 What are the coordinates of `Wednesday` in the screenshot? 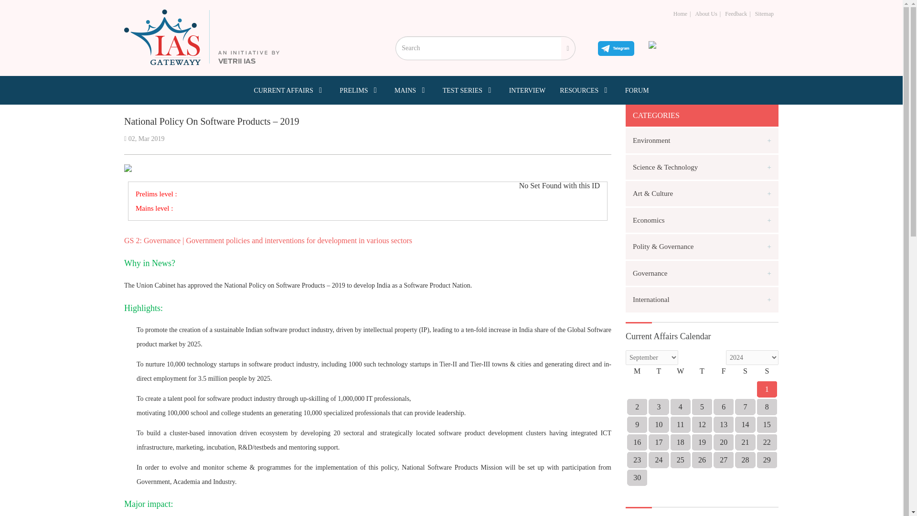 It's located at (680, 373).